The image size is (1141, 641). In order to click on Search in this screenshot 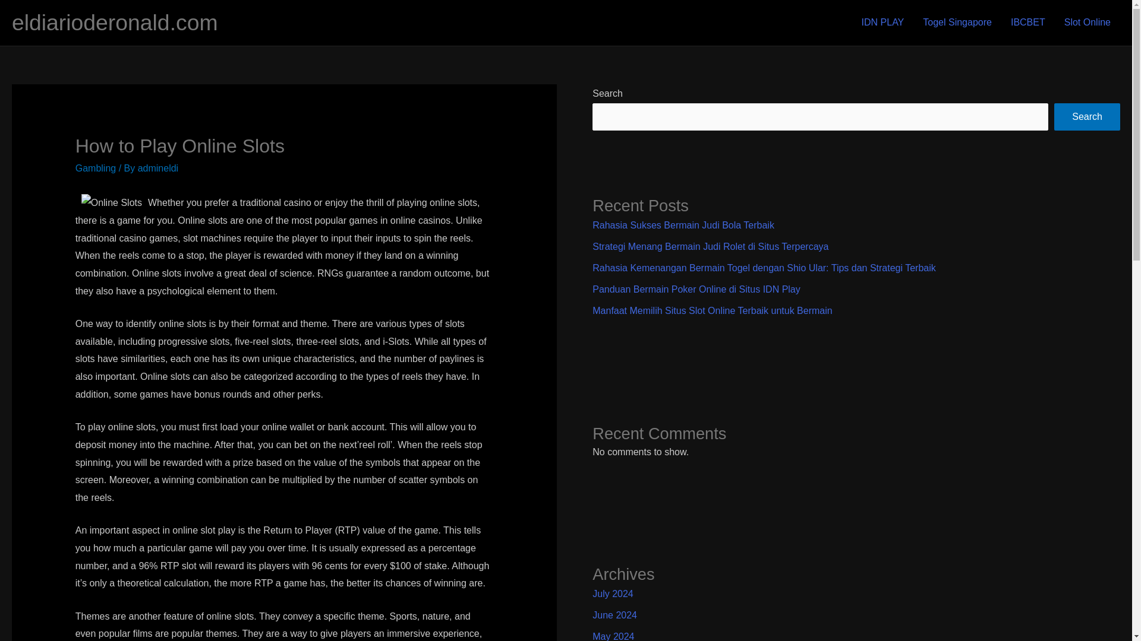, I will do `click(1088, 116)`.